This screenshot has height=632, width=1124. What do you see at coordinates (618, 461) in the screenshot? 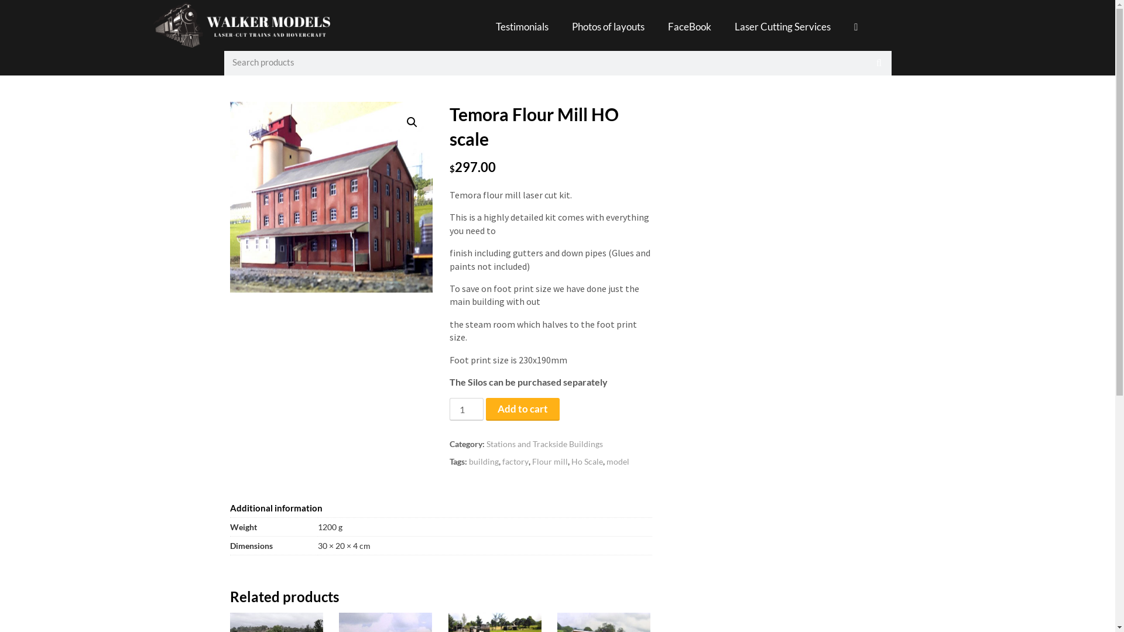
I see `model` at bounding box center [618, 461].